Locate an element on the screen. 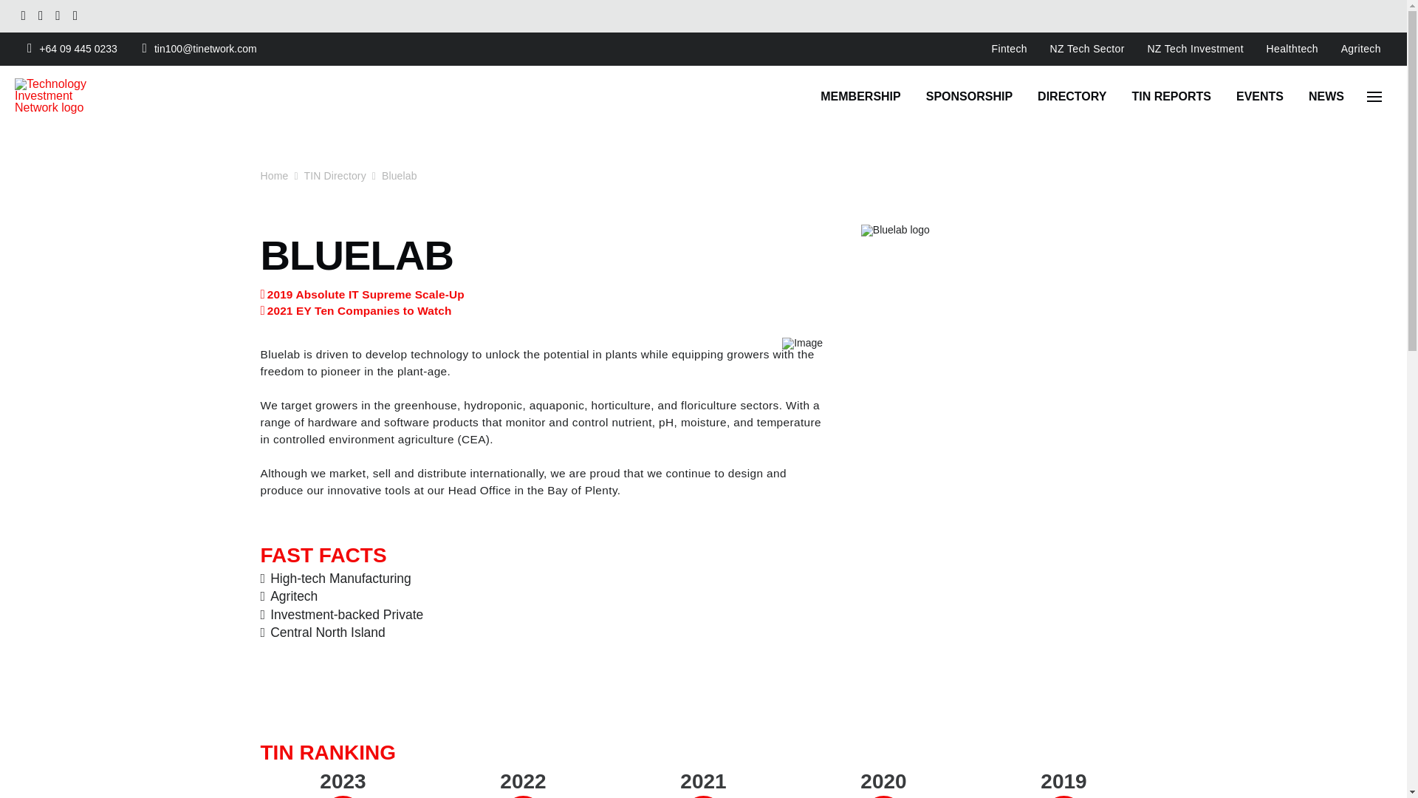  104 is located at coordinates (883, 797).